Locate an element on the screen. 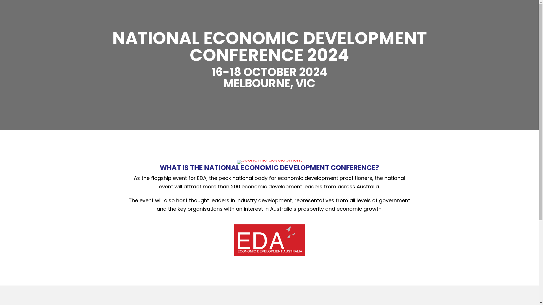 This screenshot has width=543, height=305. economic development is located at coordinates (270, 240).